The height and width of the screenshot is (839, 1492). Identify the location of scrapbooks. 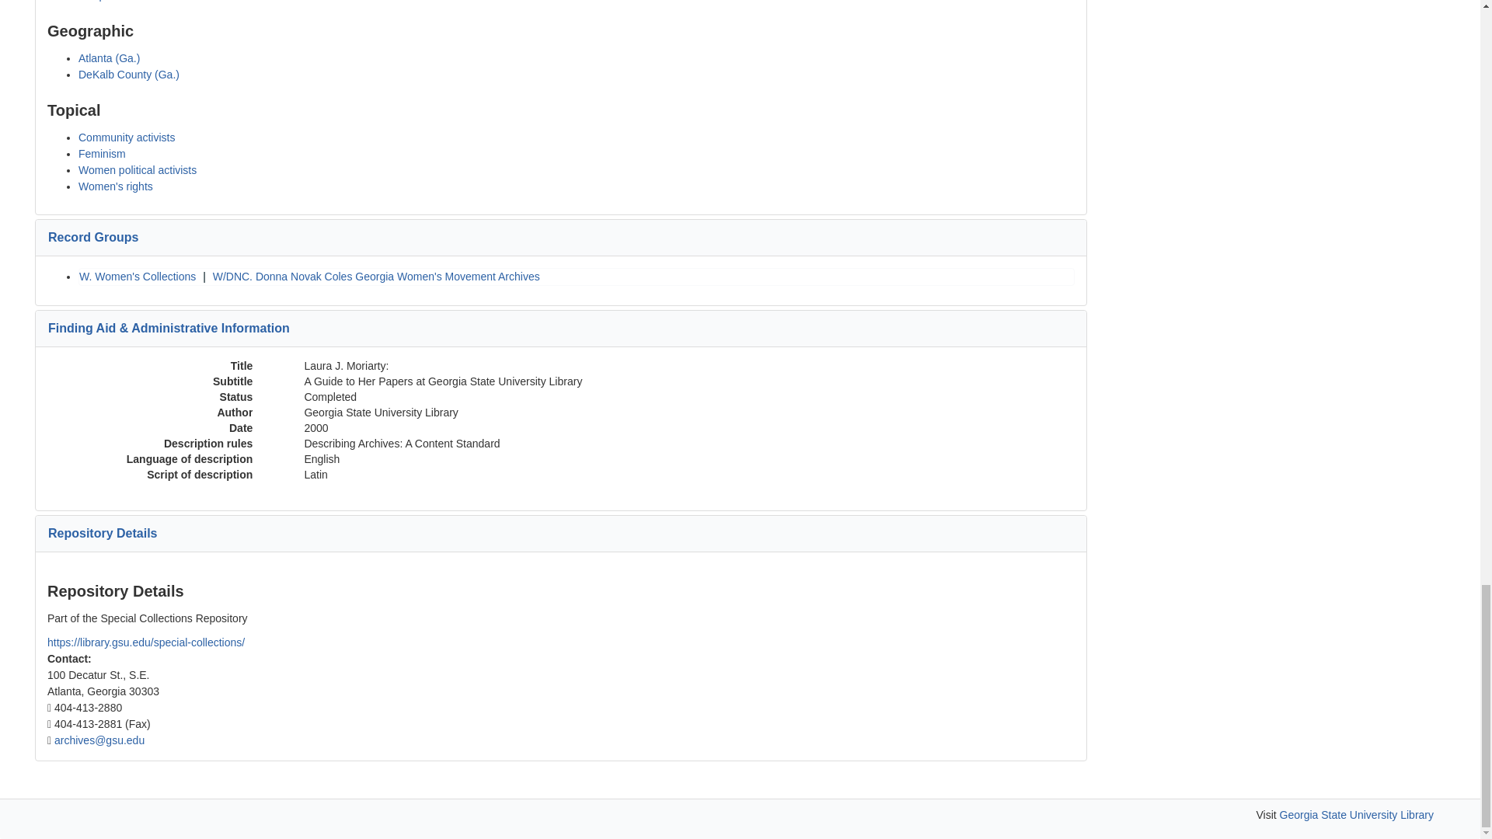
(106, 1).